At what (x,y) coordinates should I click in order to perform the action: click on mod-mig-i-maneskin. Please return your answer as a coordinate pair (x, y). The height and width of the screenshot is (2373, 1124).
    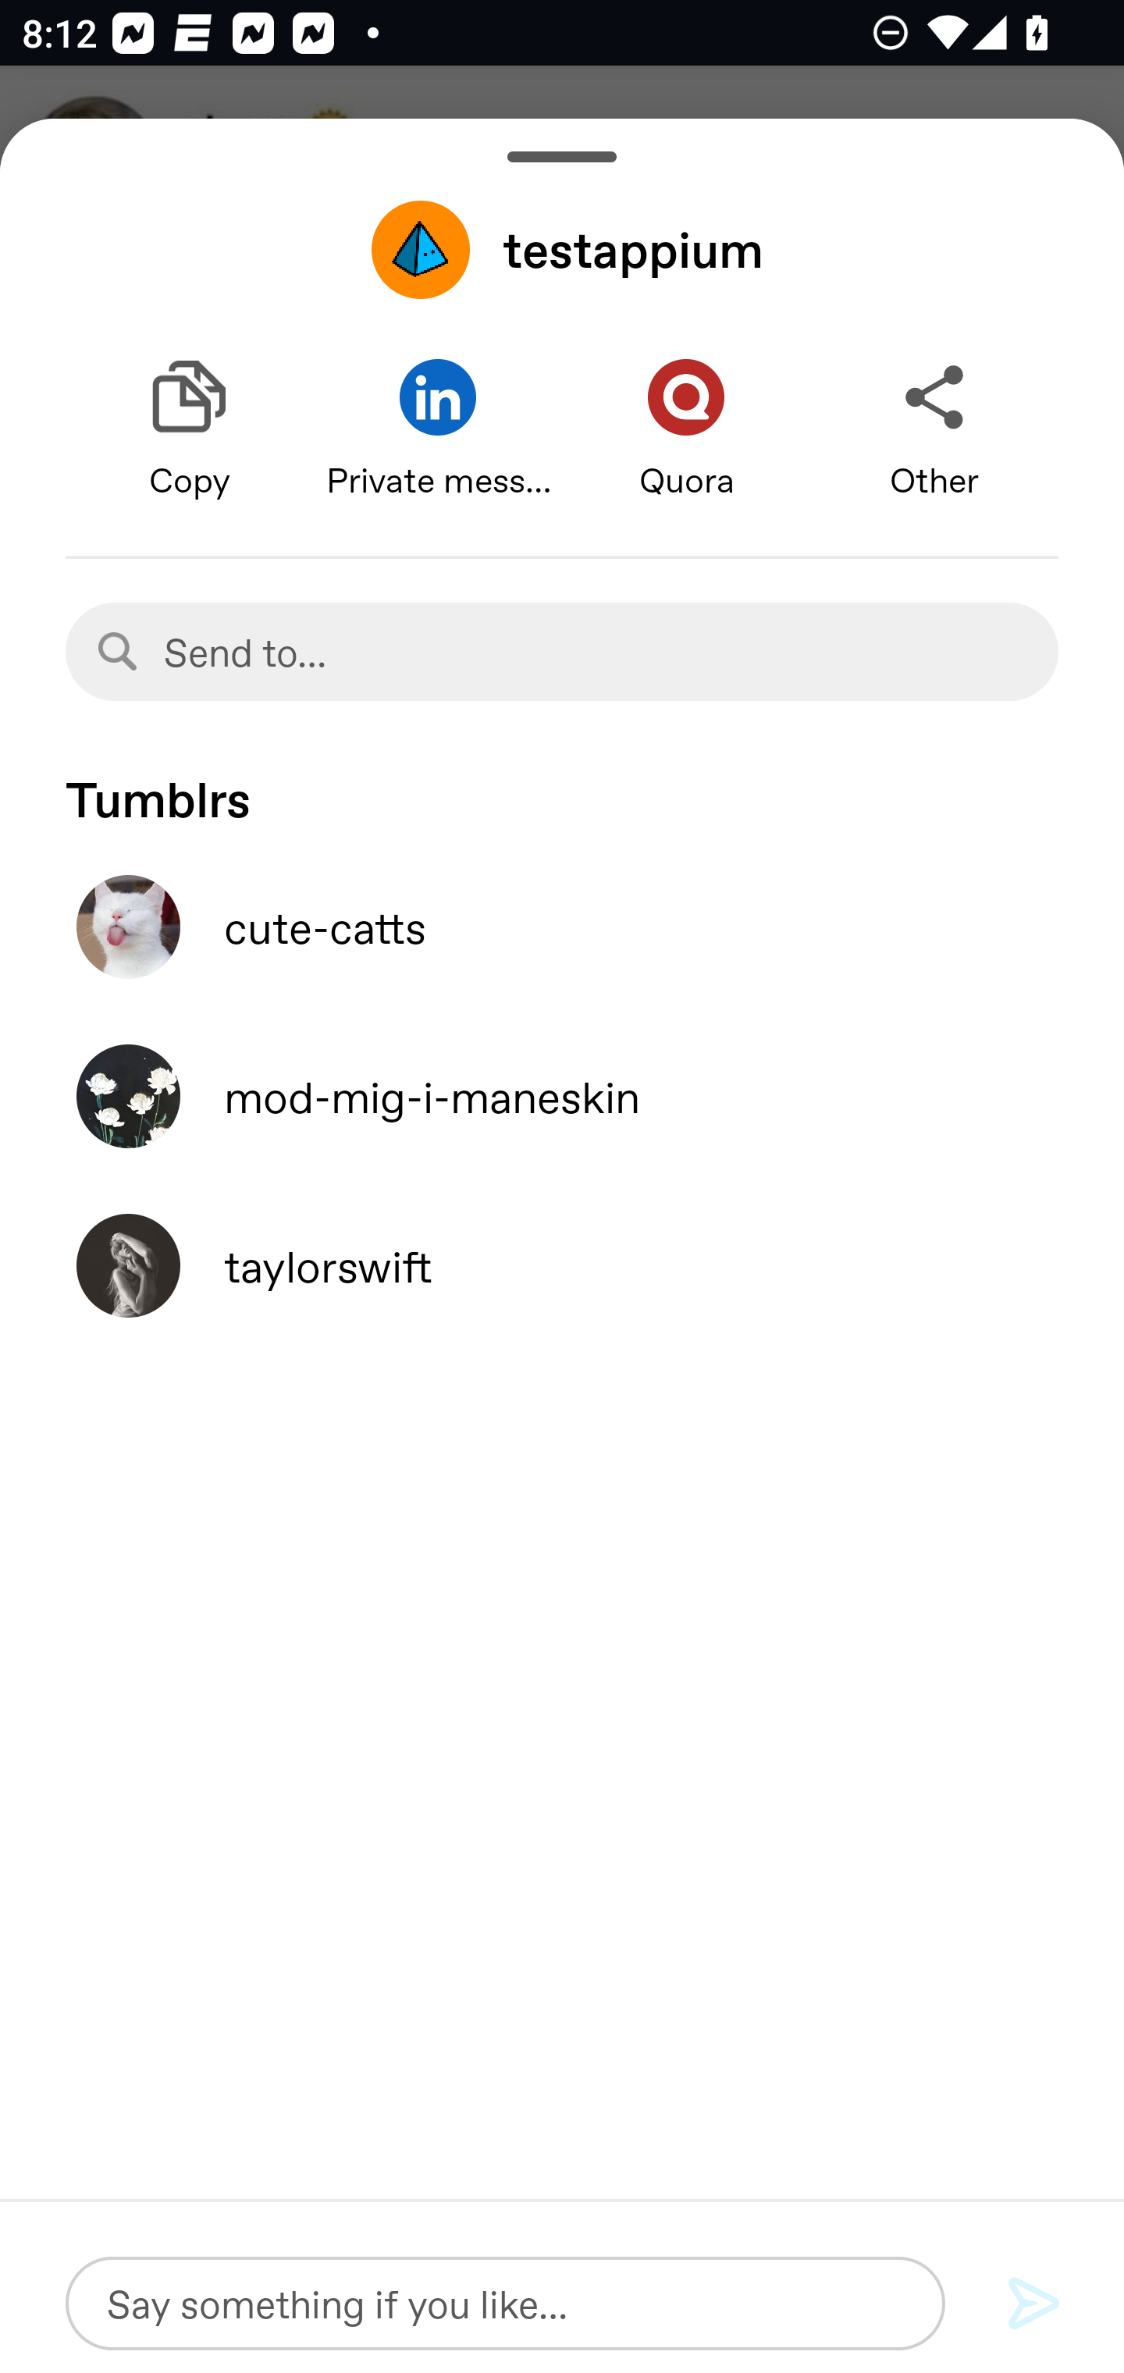
    Looking at the image, I should click on (562, 1096).